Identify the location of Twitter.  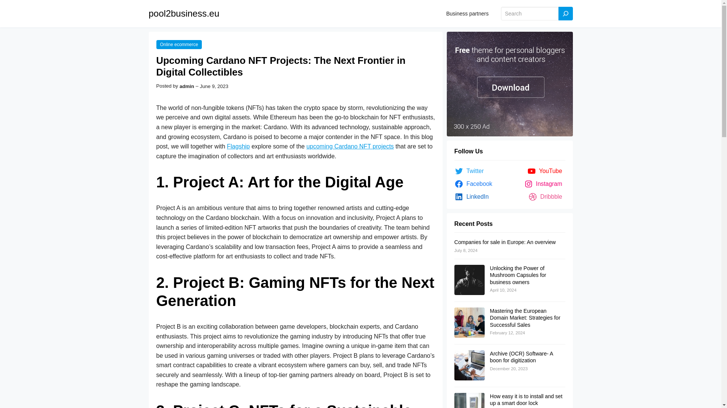
(471, 171).